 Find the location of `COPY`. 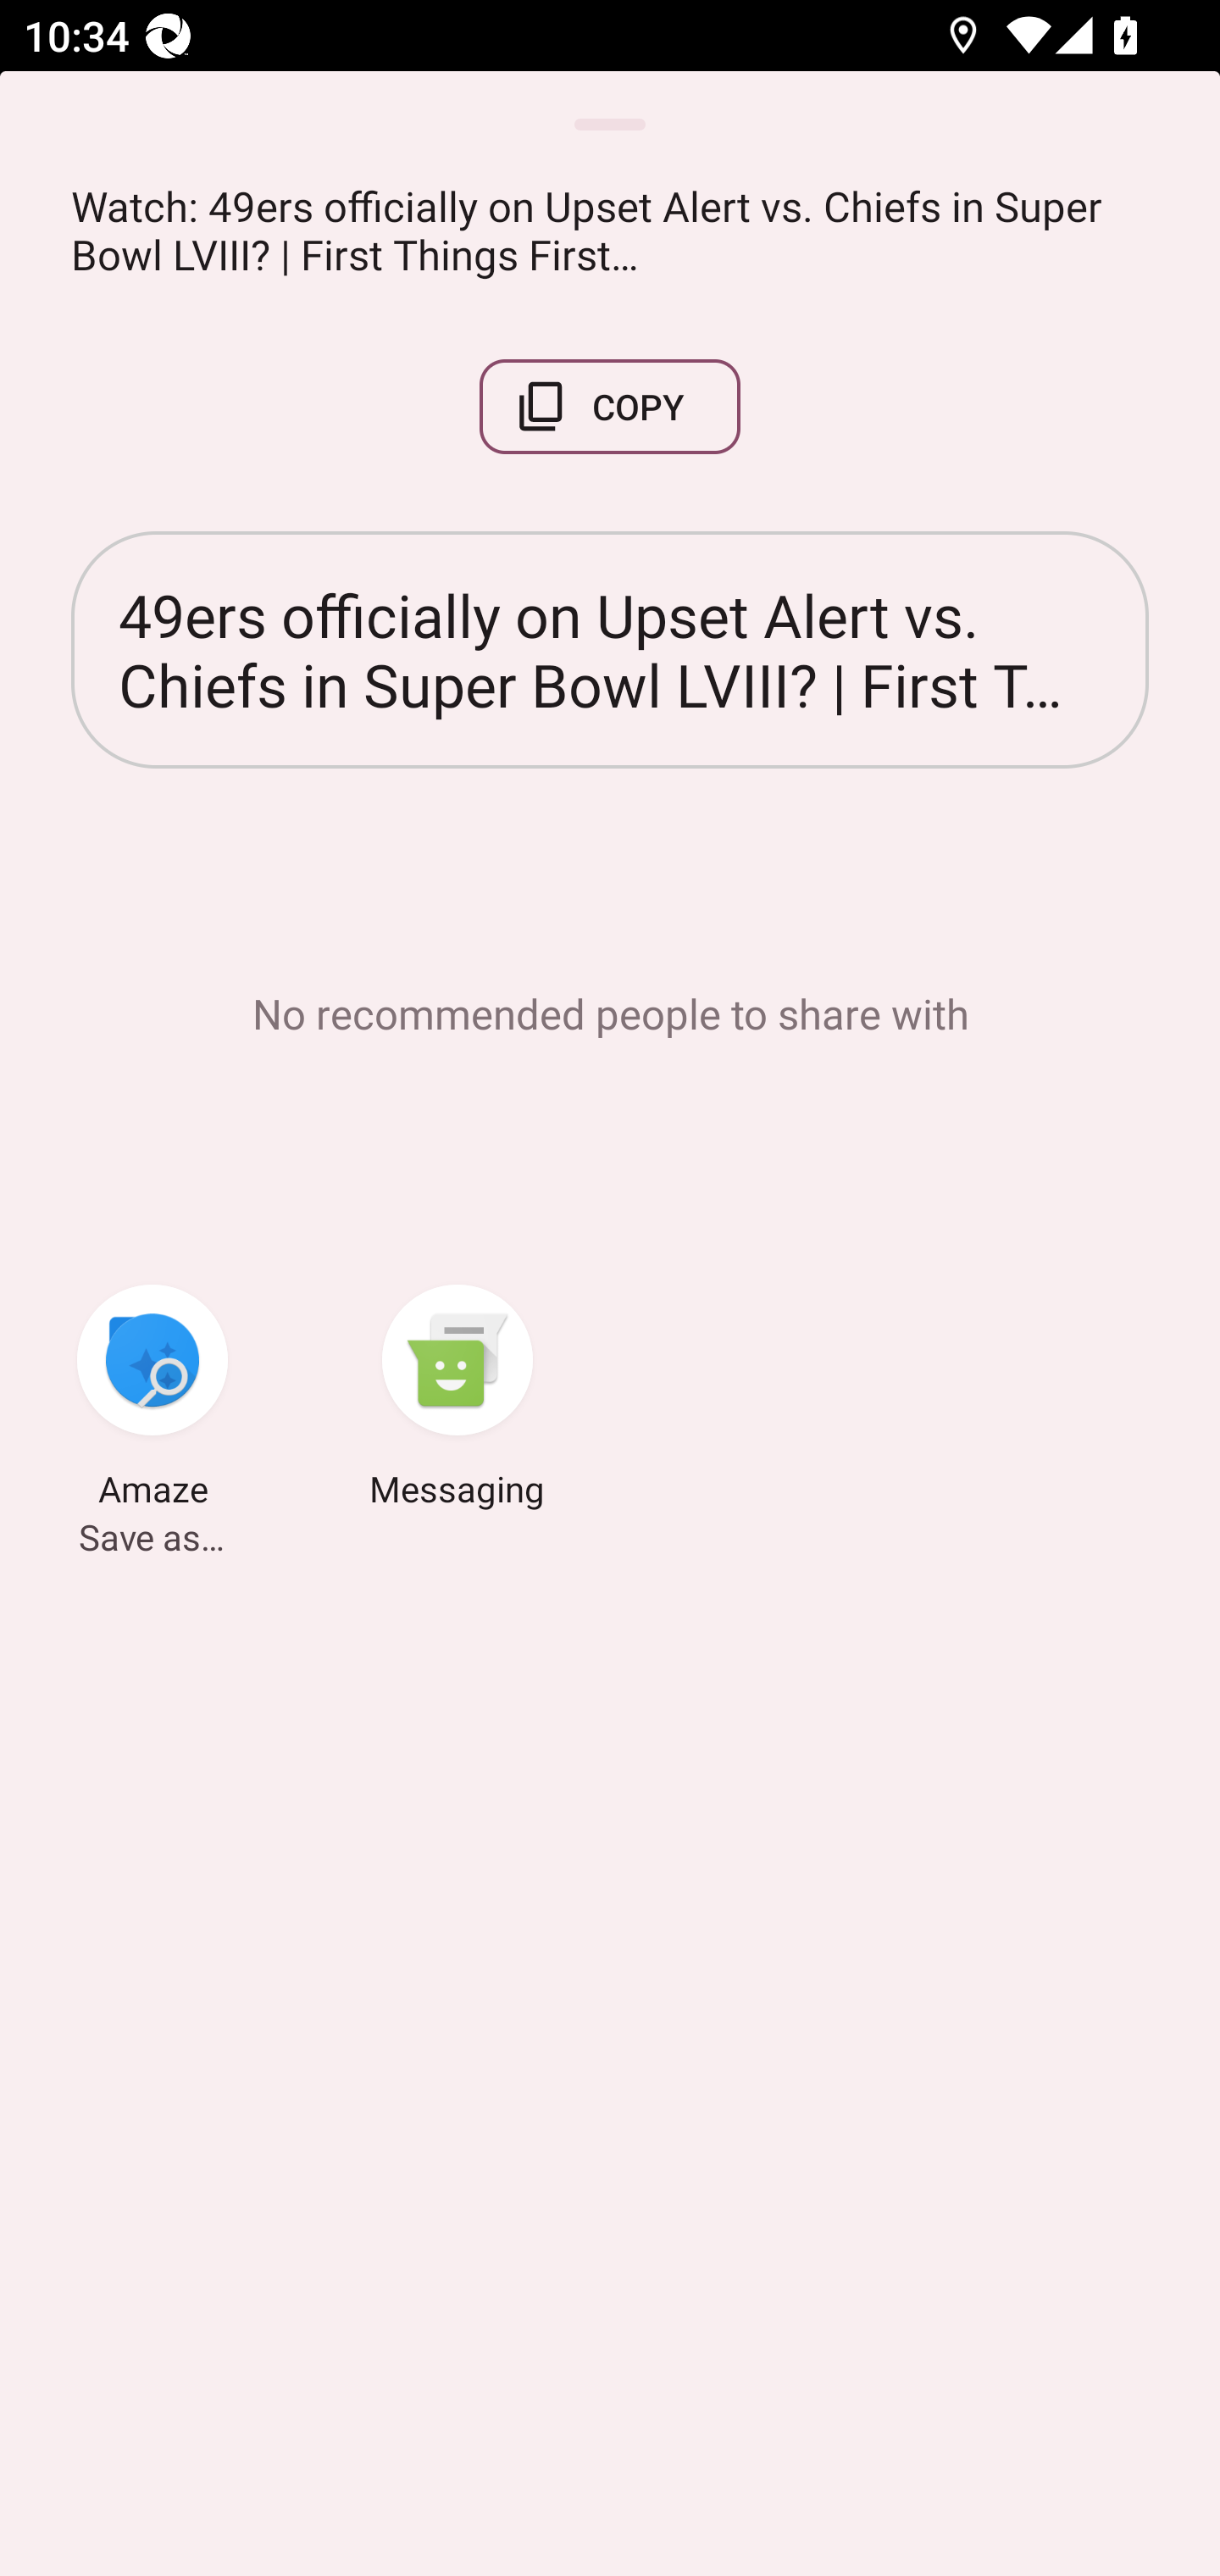

COPY is located at coordinates (610, 407).